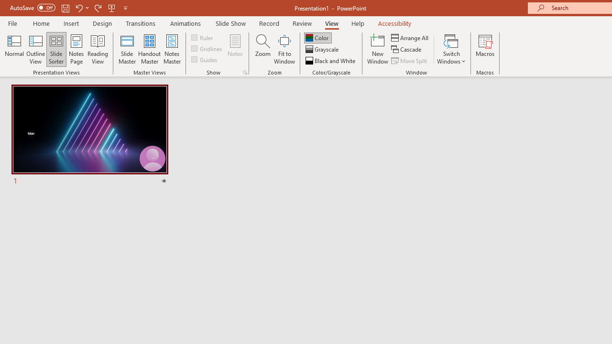  Describe the element at coordinates (205, 59) in the screenshot. I see `Guides` at that location.